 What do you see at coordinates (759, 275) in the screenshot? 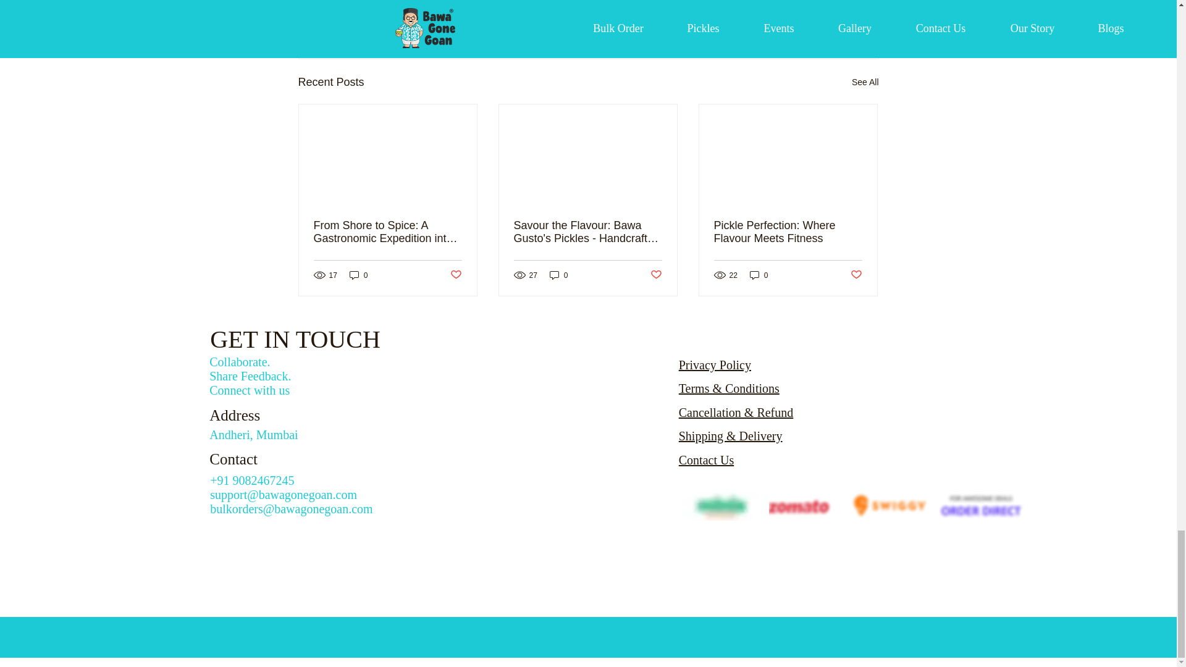
I see `0` at bounding box center [759, 275].